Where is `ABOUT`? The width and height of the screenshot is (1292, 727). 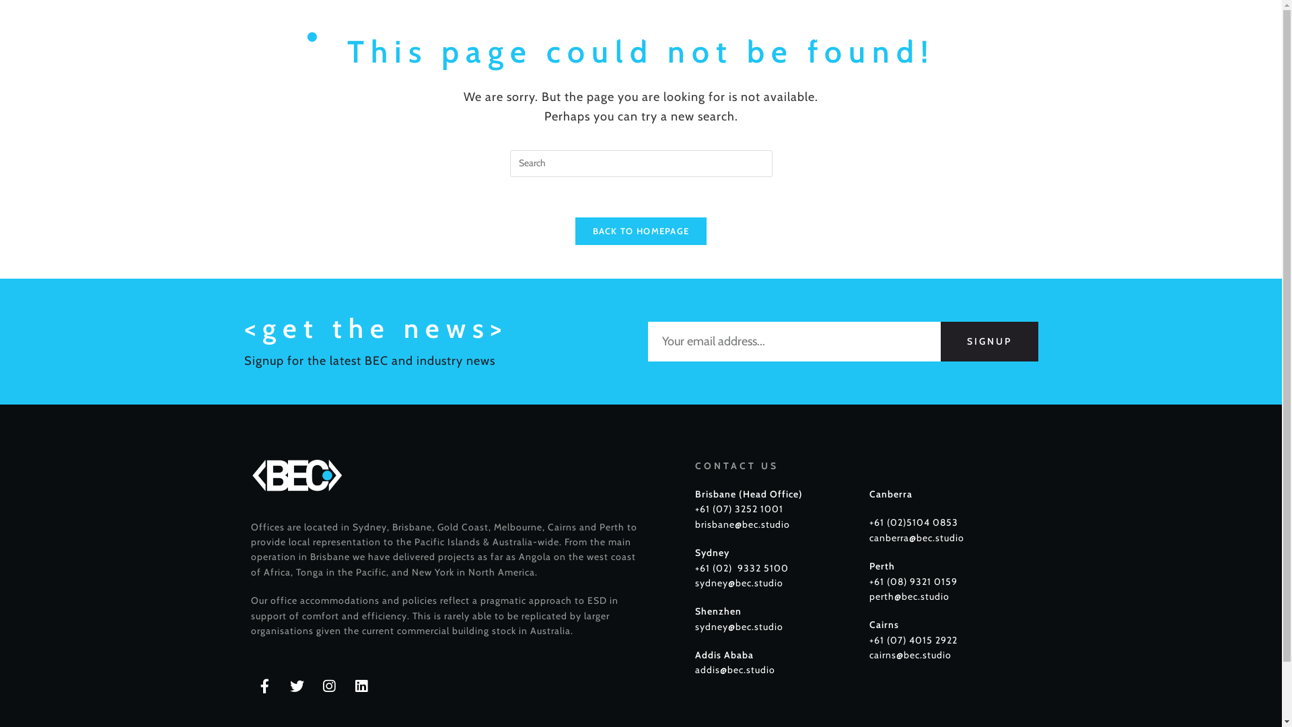
ABOUT is located at coordinates (646, 37).